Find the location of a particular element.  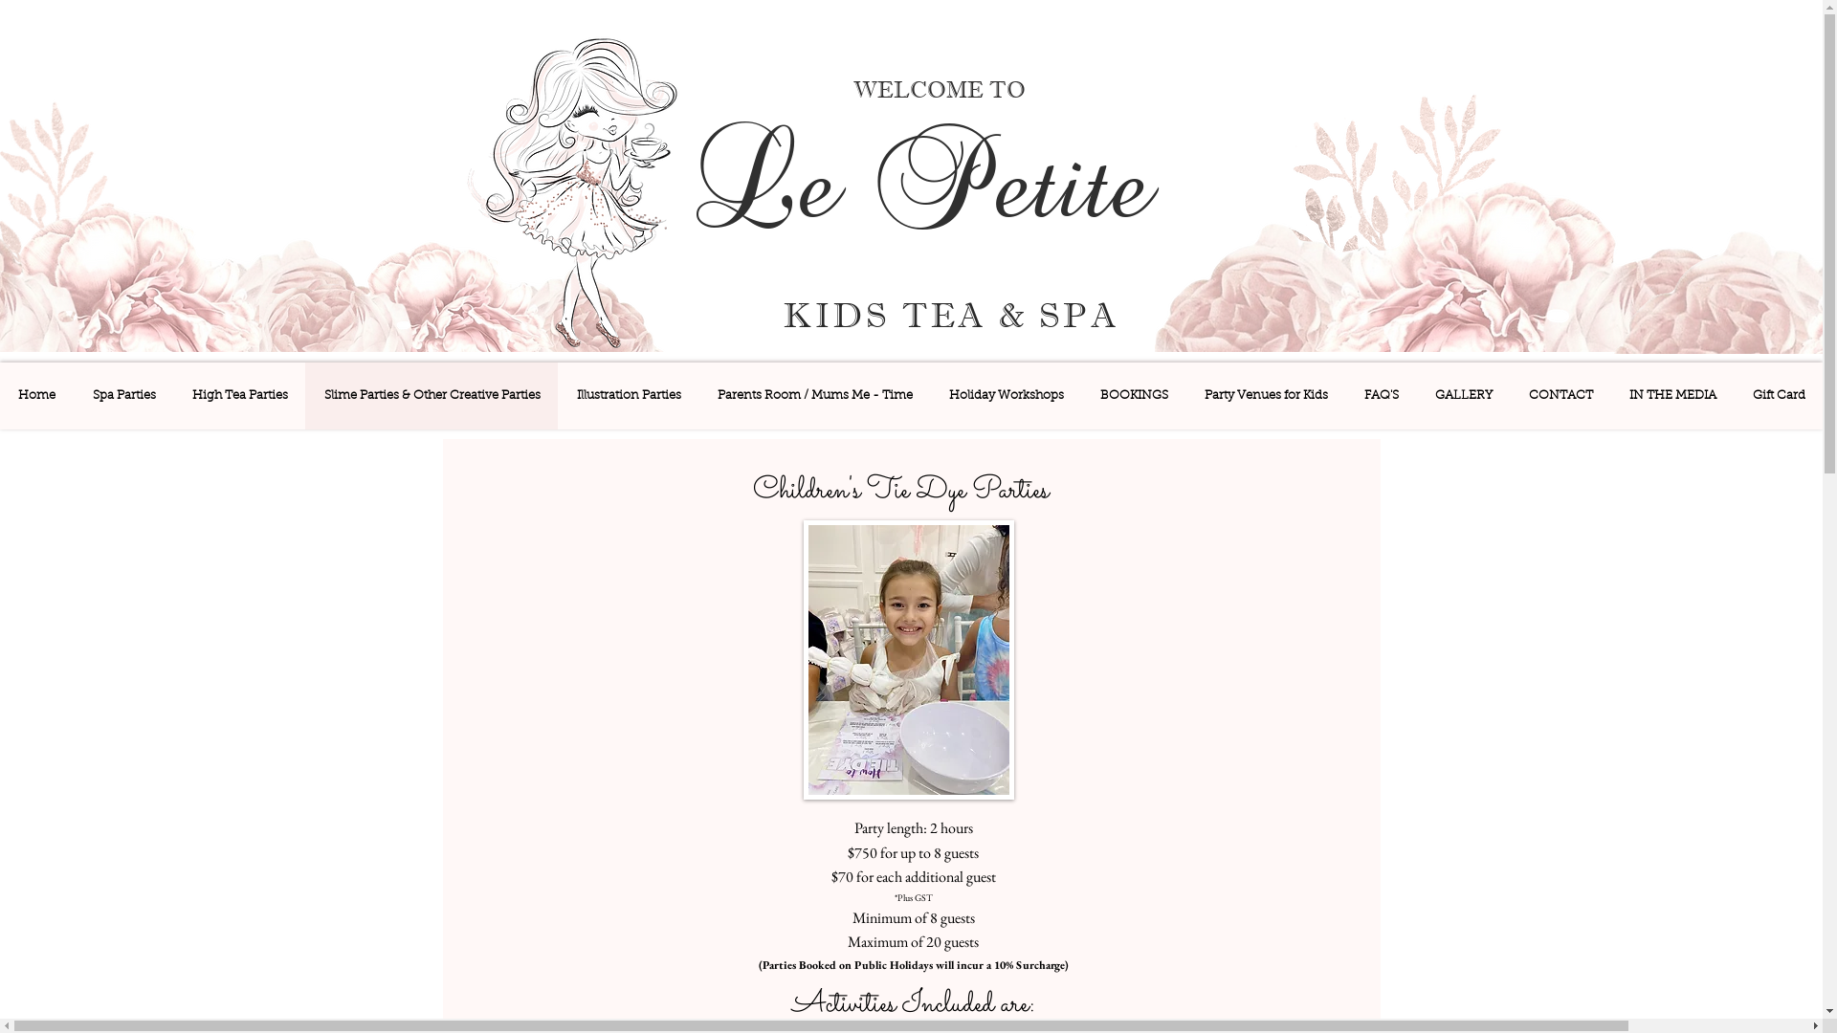

Holiday Workshops is located at coordinates (1006, 396).